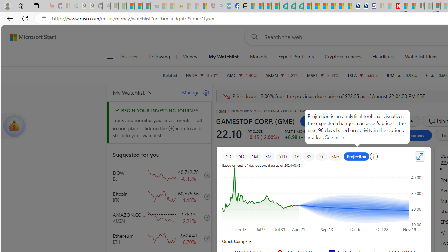 The image size is (448, 252). Describe the element at coordinates (255, 156) in the screenshot. I see `1M` at that location.